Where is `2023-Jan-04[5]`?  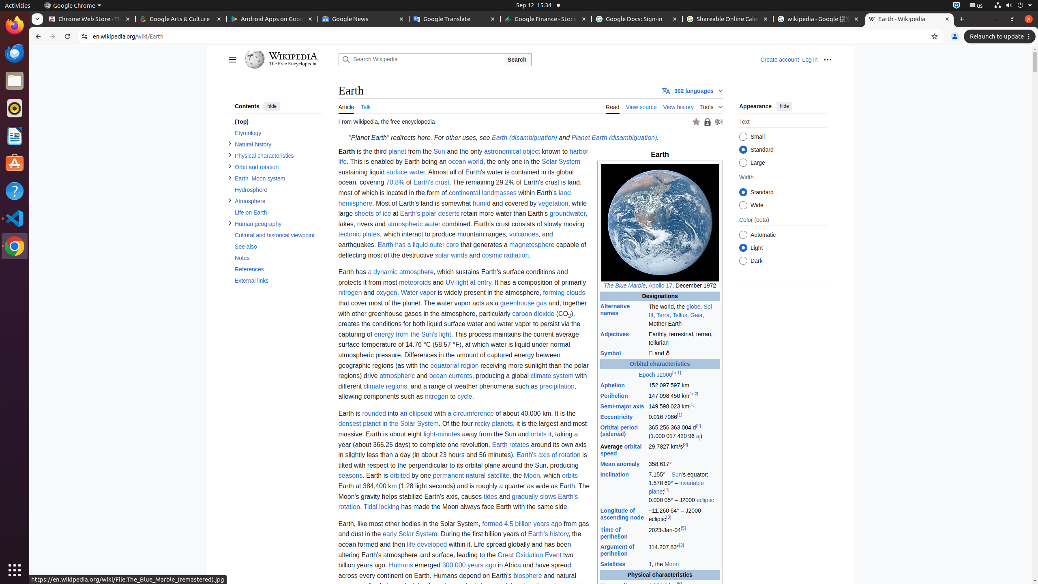
2023-Jan-04[5] is located at coordinates (684, 533).